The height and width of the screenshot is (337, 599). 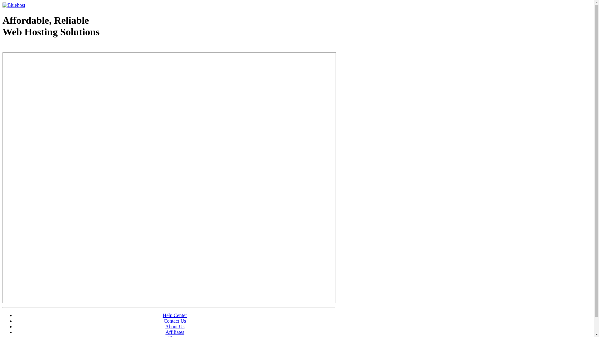 What do you see at coordinates (175, 332) in the screenshot?
I see `Affiliates` at bounding box center [175, 332].